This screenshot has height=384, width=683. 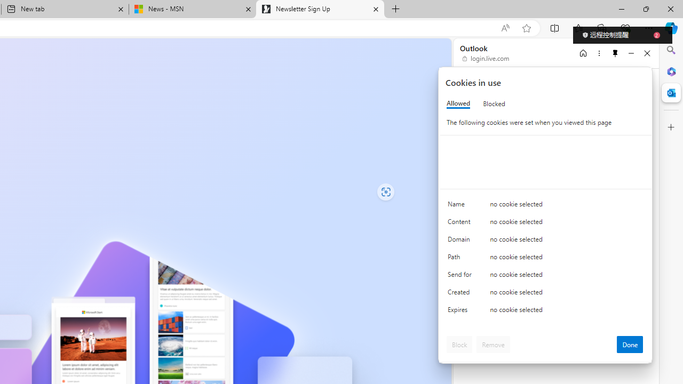 What do you see at coordinates (461, 241) in the screenshot?
I see `Domain` at bounding box center [461, 241].